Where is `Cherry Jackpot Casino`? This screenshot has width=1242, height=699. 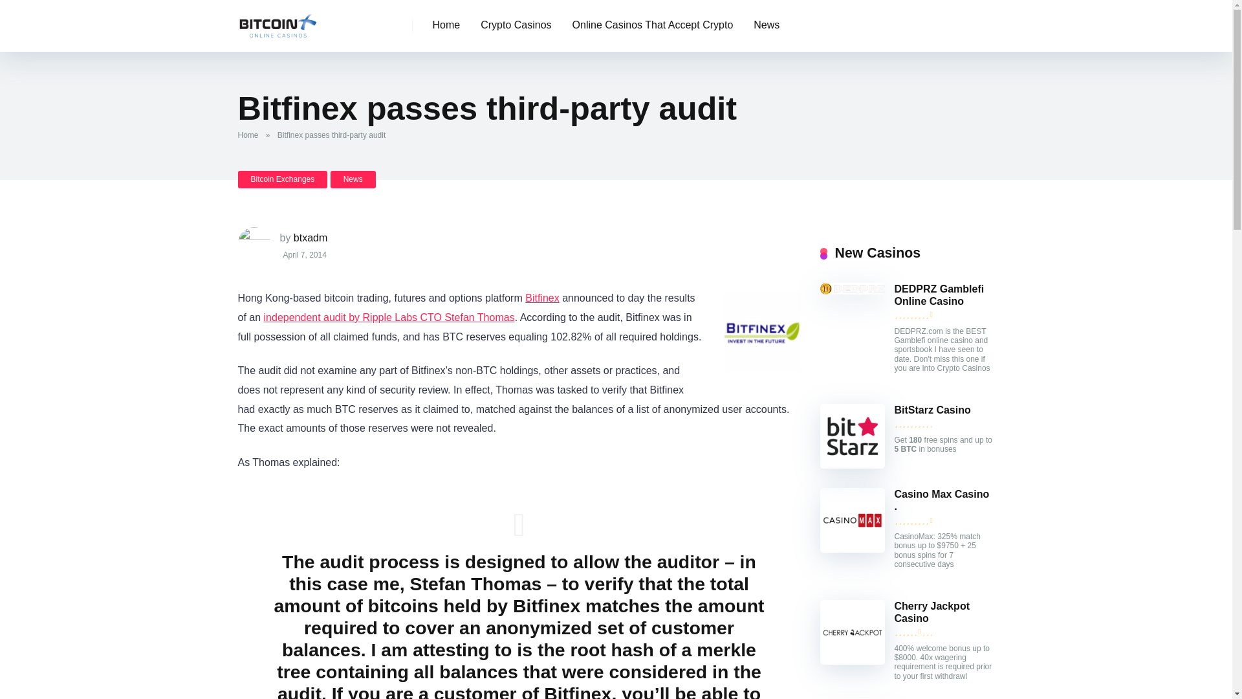 Cherry Jackpot Casino is located at coordinates (931, 612).